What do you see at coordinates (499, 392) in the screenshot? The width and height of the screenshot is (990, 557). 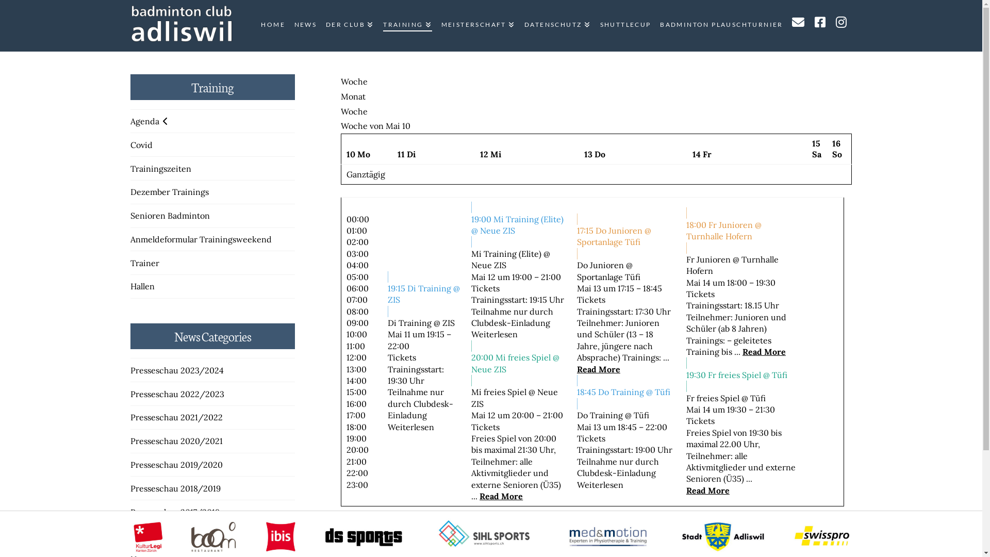 I see `Mi freies Spiel` at bounding box center [499, 392].